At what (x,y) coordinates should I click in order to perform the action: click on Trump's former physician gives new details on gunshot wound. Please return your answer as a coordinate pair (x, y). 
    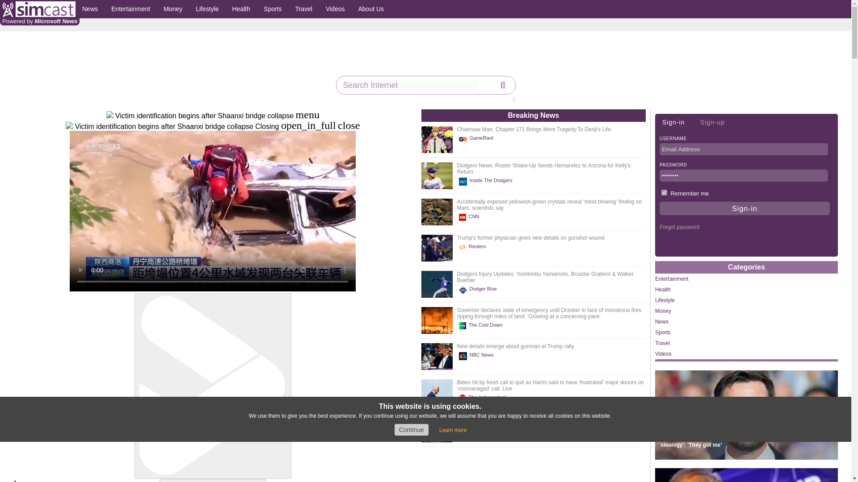
    Looking at the image, I should click on (531, 237).